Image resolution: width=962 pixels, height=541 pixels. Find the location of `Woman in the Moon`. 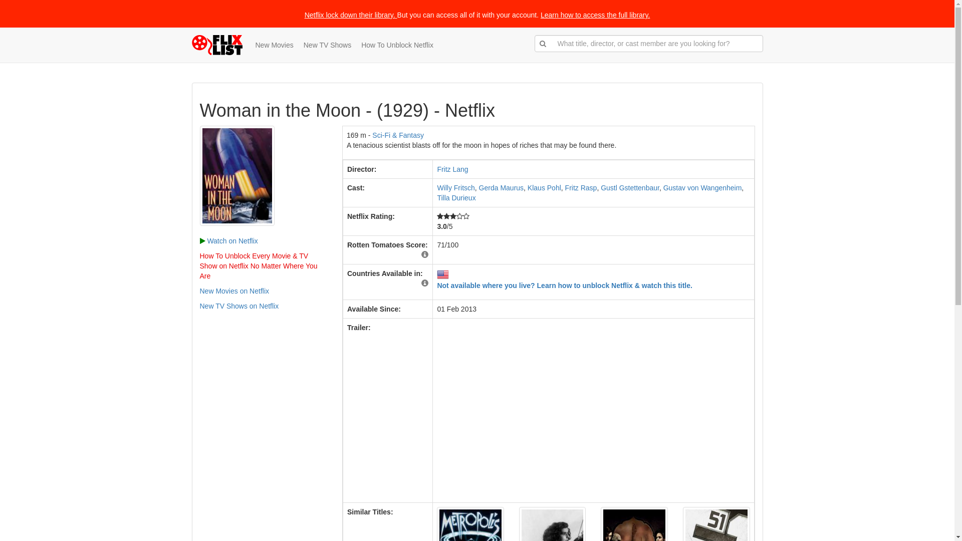

Woman in the Moon is located at coordinates (236, 176).